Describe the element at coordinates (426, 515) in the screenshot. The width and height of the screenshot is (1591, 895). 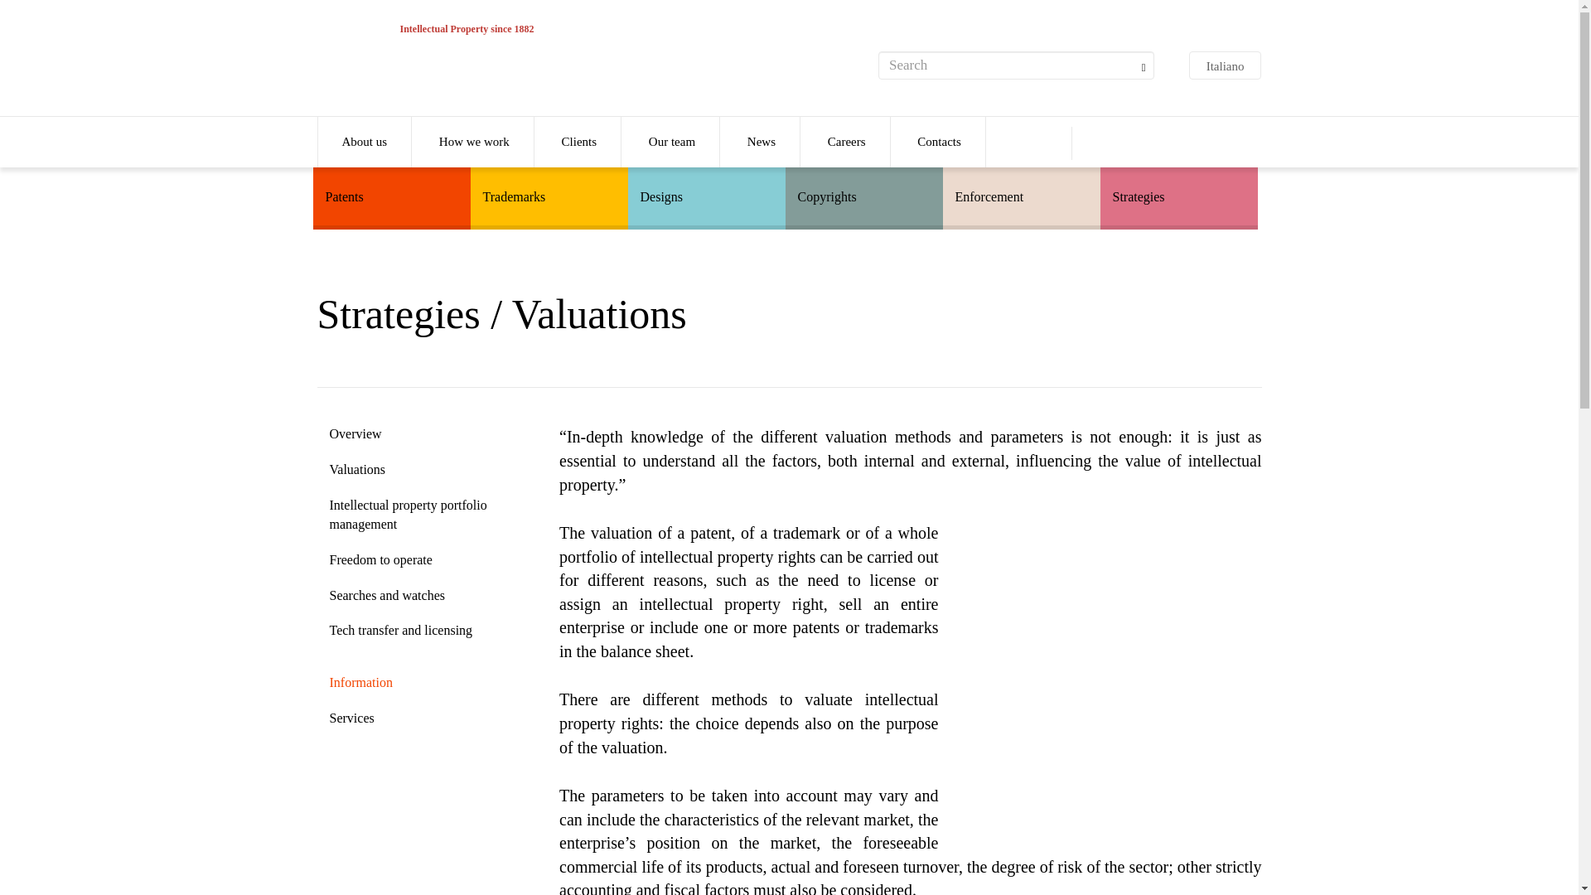
I see `Intellectual property portfolio management` at that location.